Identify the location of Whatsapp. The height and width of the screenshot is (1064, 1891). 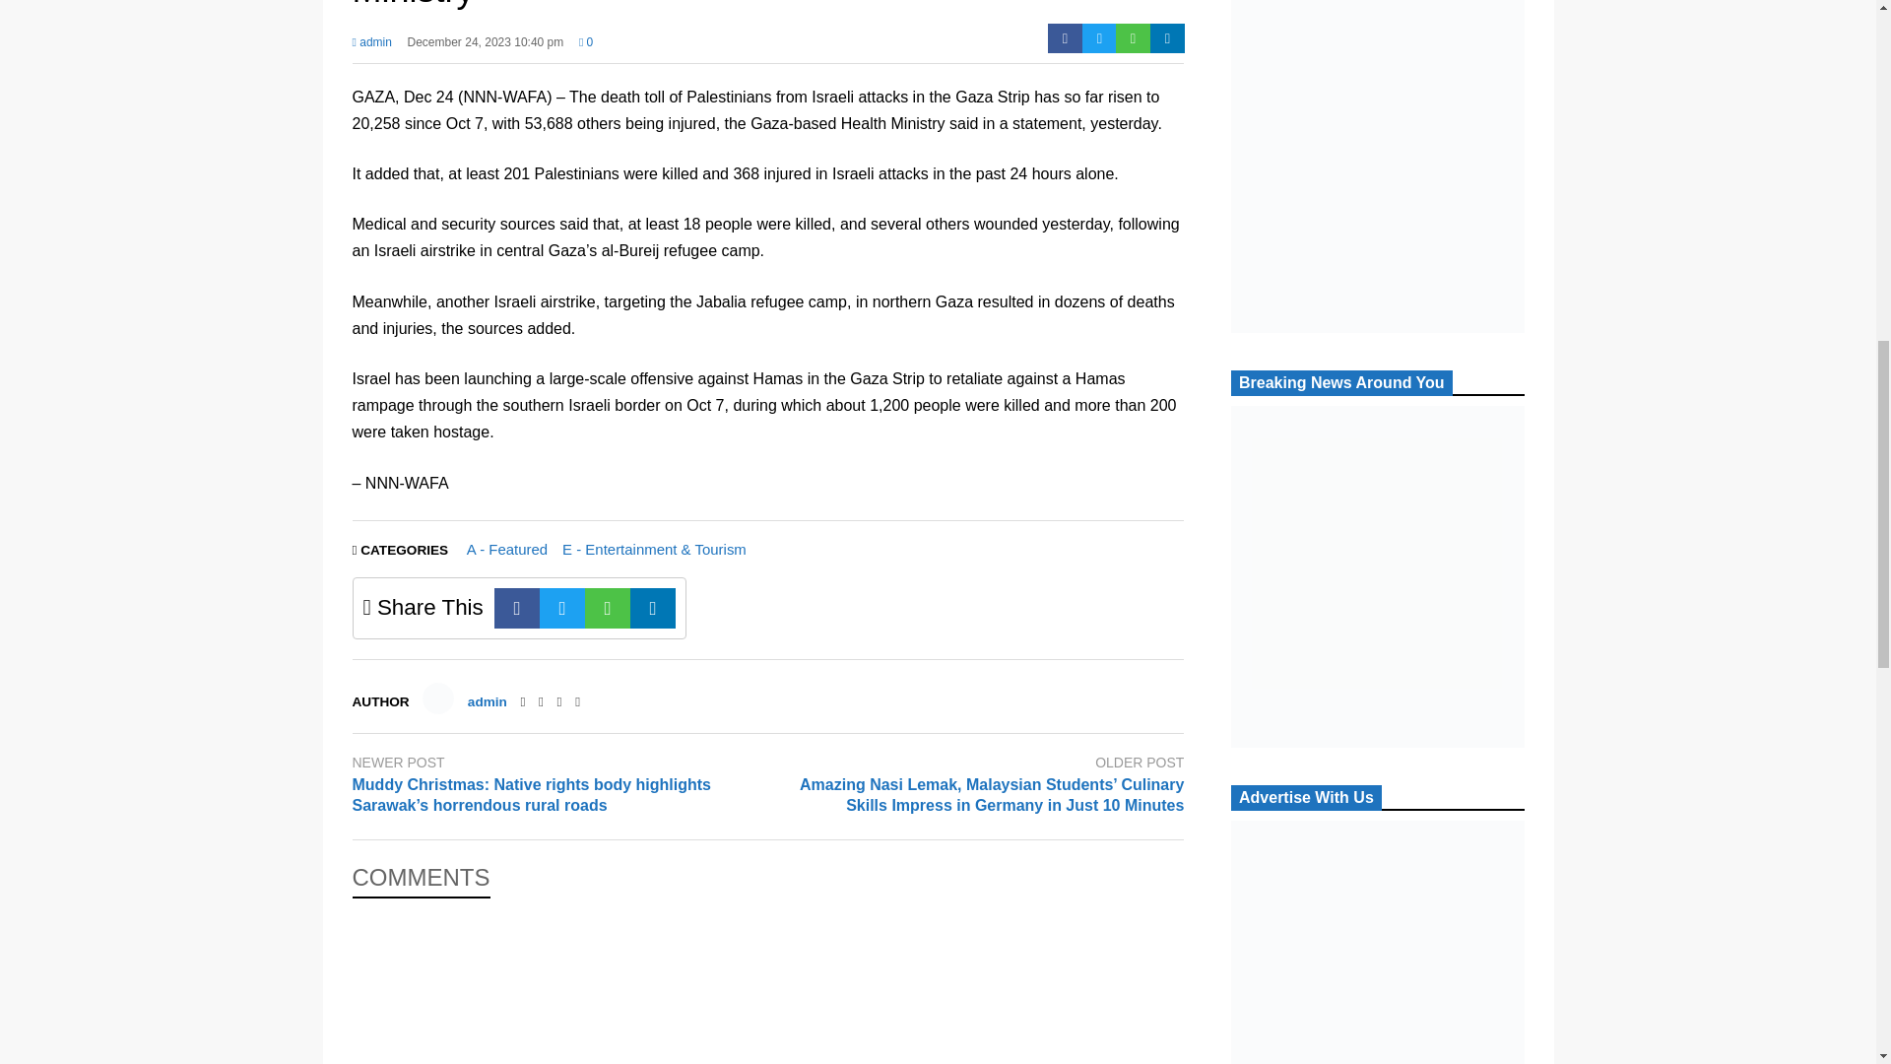
(607, 609).